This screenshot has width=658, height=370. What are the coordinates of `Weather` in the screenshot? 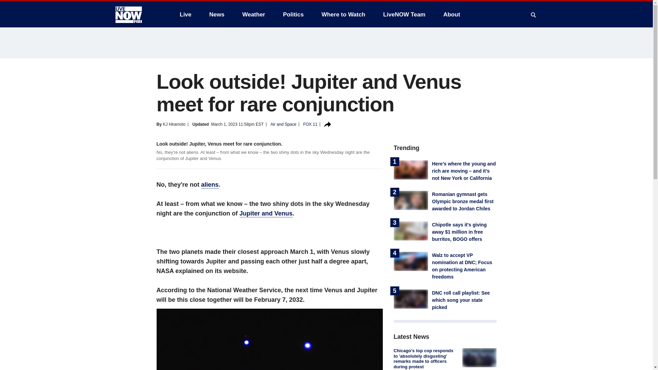 It's located at (254, 14).